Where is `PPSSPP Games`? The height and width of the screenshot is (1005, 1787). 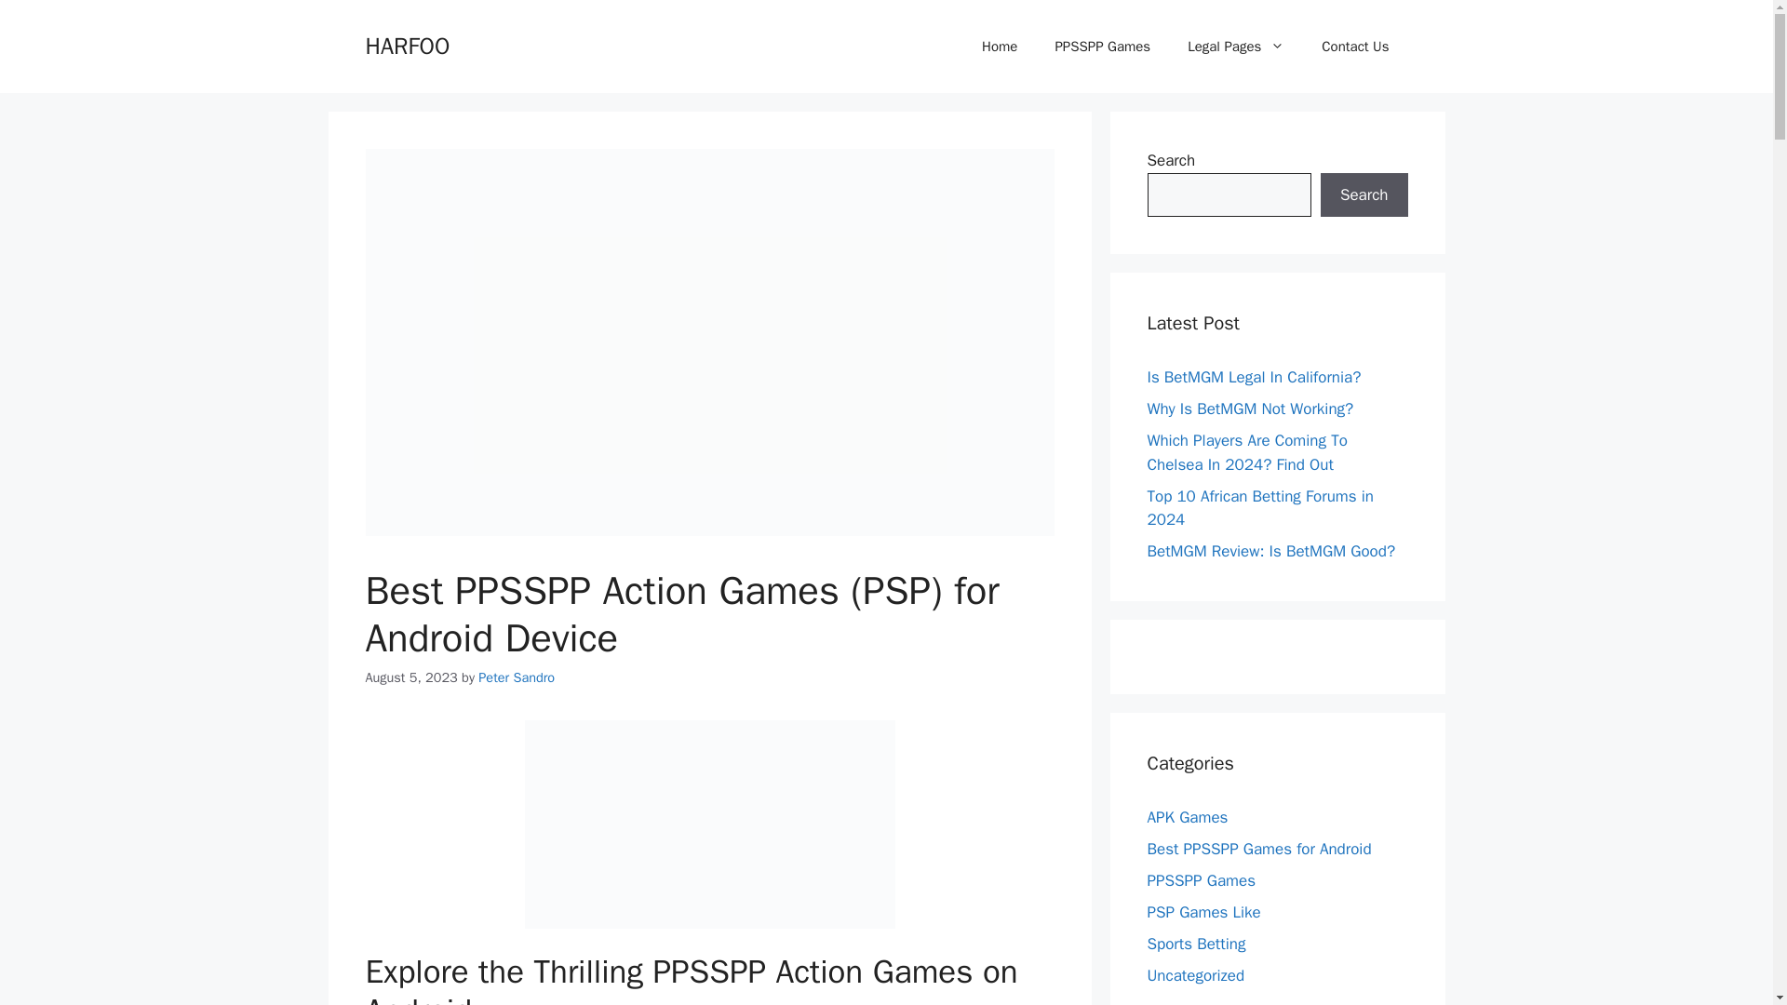 PPSSPP Games is located at coordinates (1102, 47).